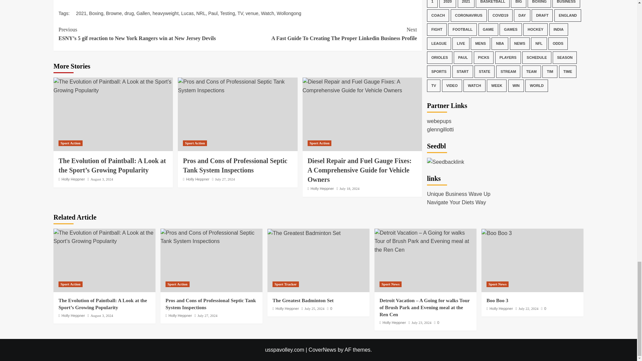 The image size is (642, 361). I want to click on Lucas, so click(187, 13).